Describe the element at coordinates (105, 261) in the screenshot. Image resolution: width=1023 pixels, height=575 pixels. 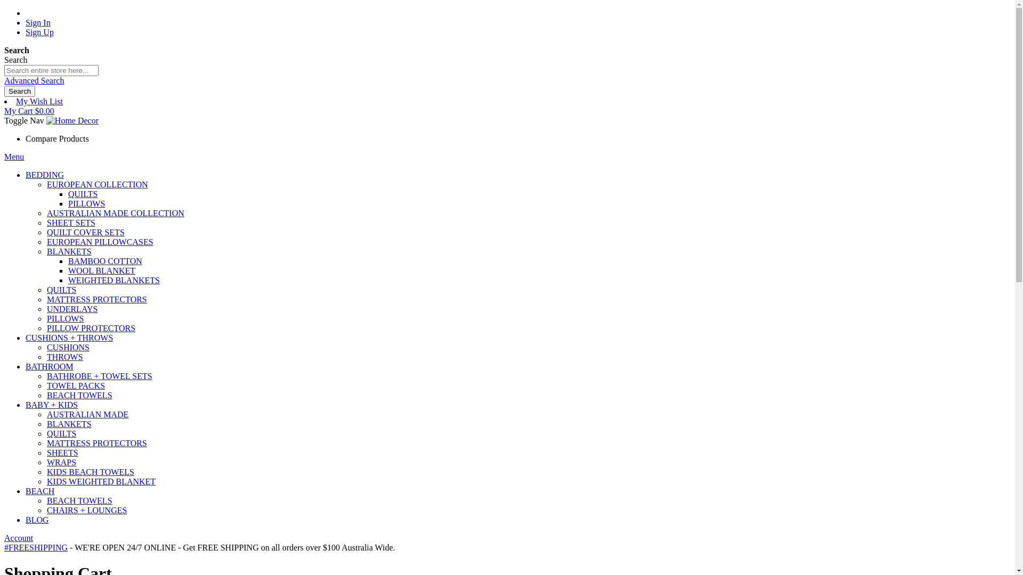
I see `BAMBOO COTTON` at that location.